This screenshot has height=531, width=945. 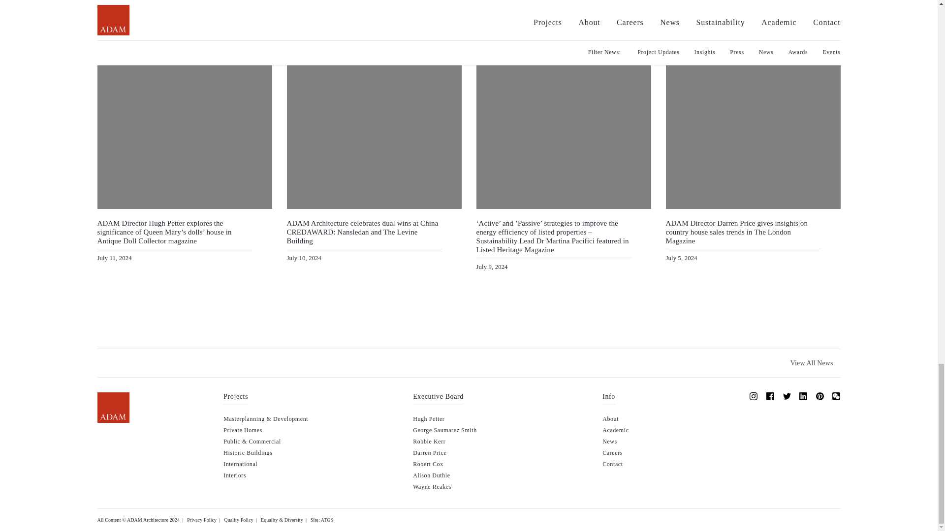 I want to click on Darren Price, so click(x=429, y=452).